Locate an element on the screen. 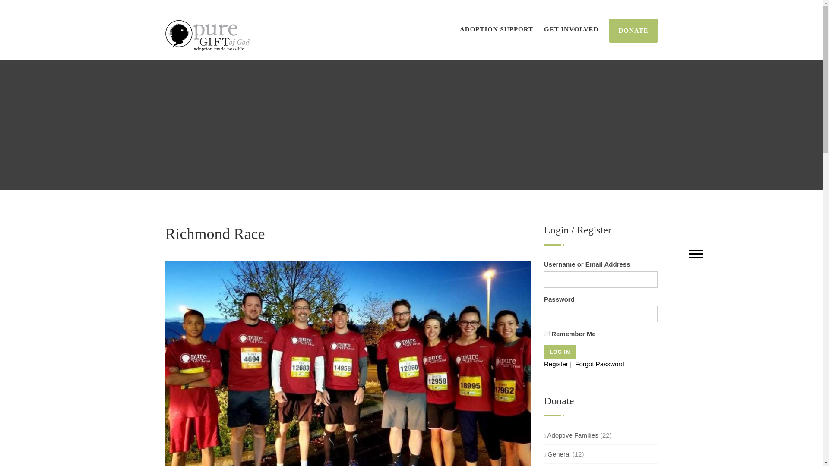  Adoptive Families is located at coordinates (571, 435).